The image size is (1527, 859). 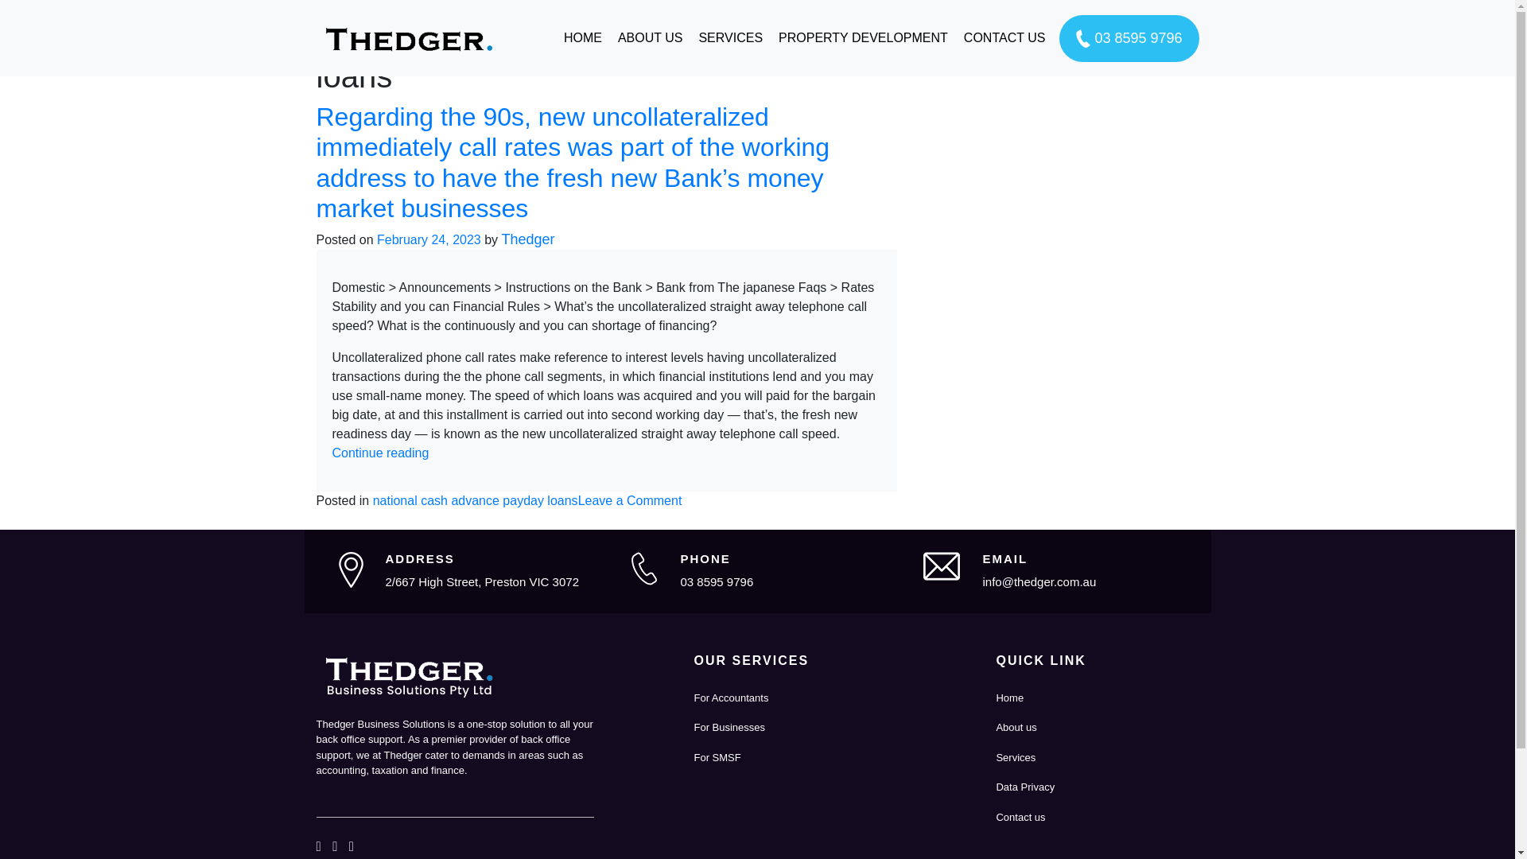 I want to click on HOME, so click(x=582, y=38).